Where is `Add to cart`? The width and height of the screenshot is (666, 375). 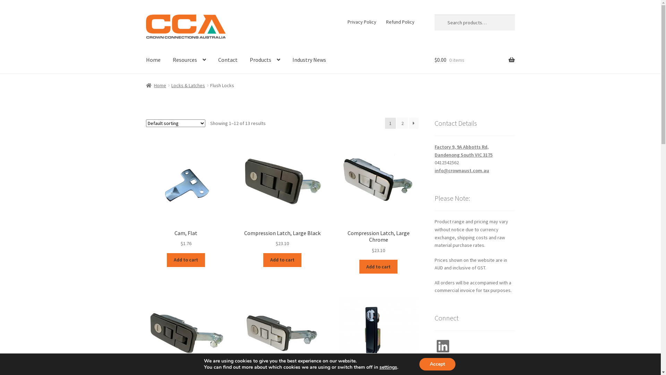 Add to cart is located at coordinates (186, 260).